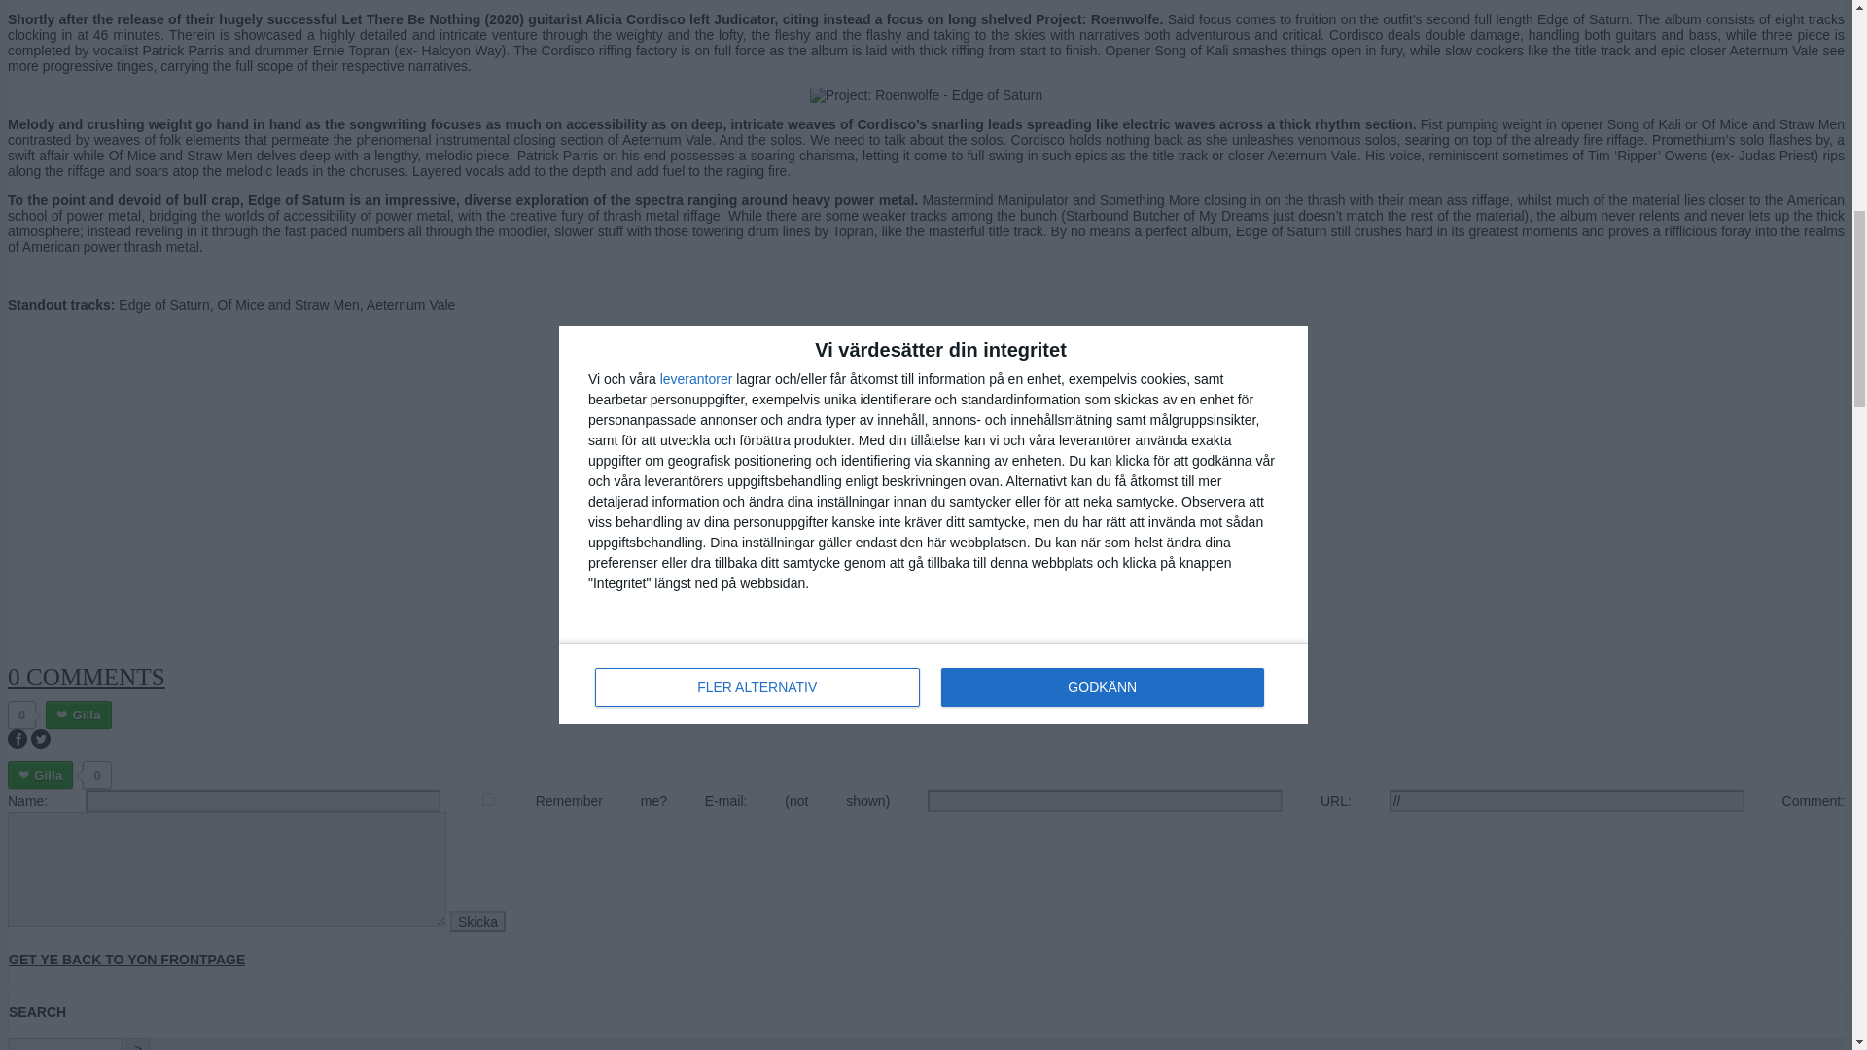  What do you see at coordinates (488, 799) in the screenshot?
I see `1` at bounding box center [488, 799].